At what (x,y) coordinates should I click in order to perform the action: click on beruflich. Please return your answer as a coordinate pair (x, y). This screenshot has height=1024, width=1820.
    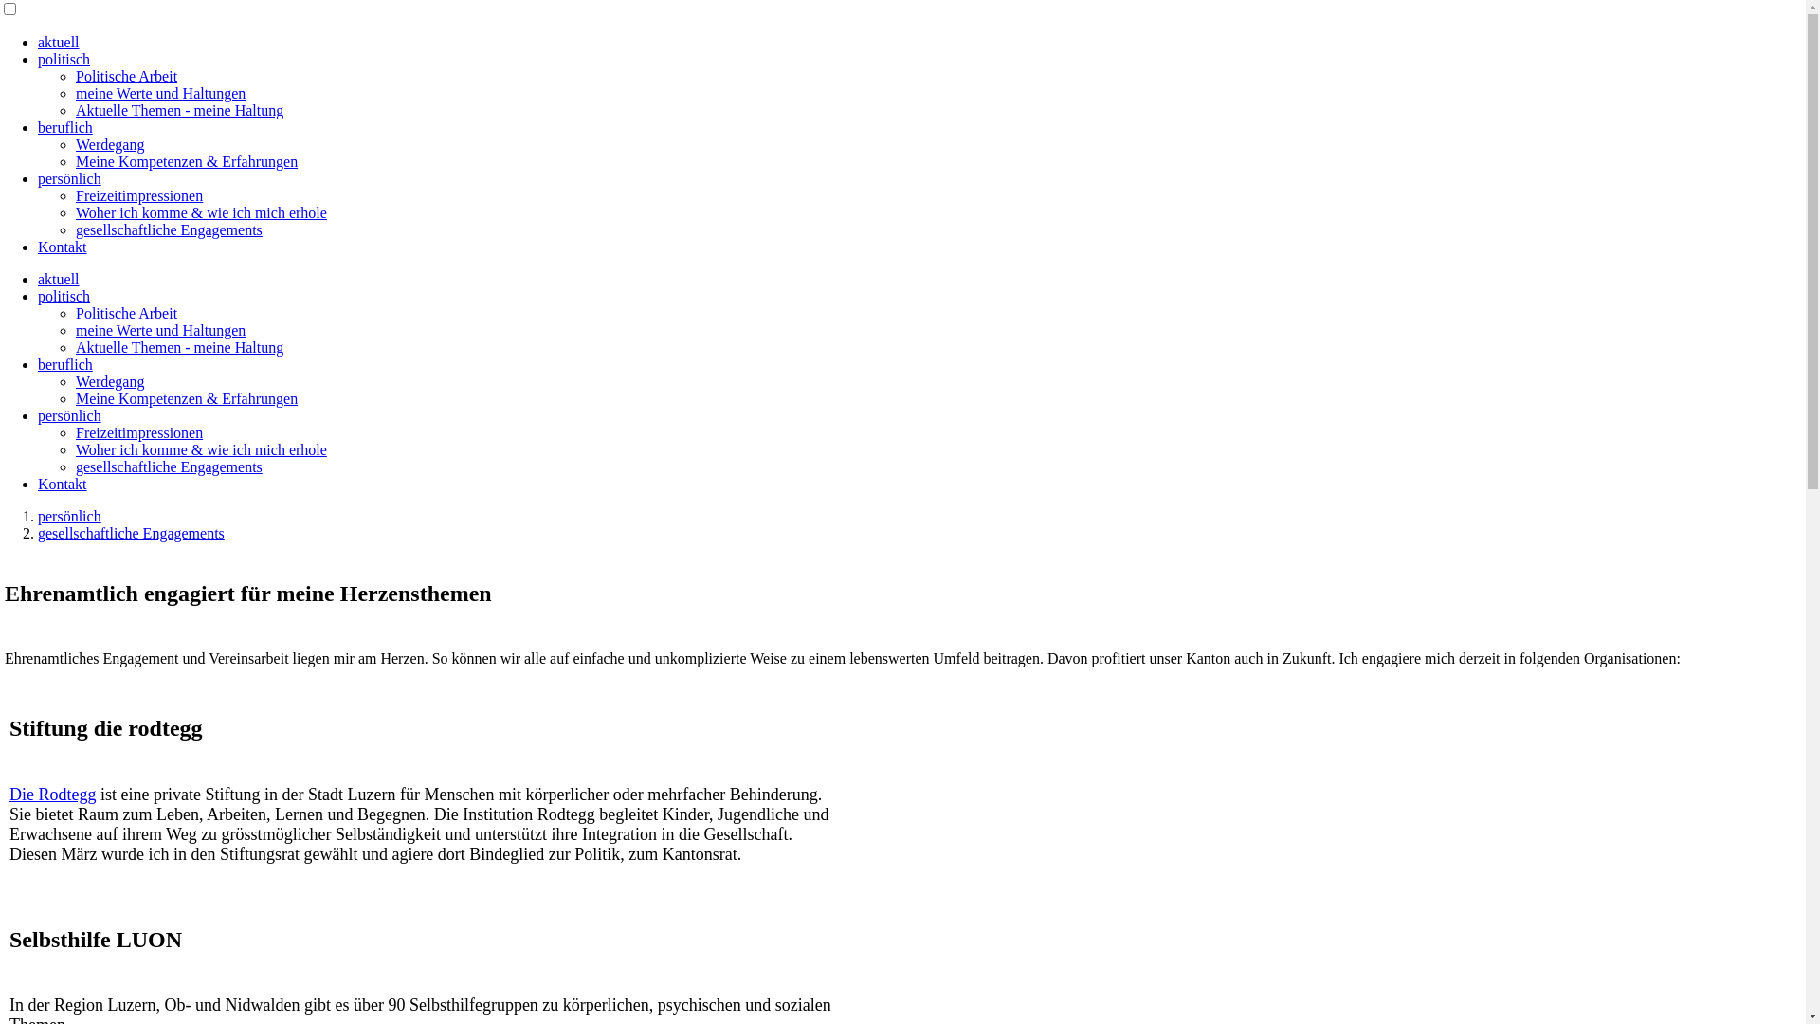
    Looking at the image, I should click on (65, 127).